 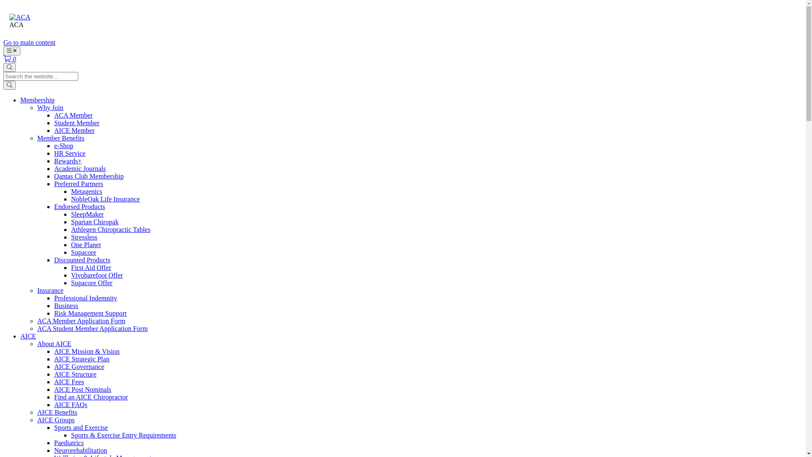 What do you see at coordinates (68, 161) in the screenshot?
I see `Rewards+` at bounding box center [68, 161].